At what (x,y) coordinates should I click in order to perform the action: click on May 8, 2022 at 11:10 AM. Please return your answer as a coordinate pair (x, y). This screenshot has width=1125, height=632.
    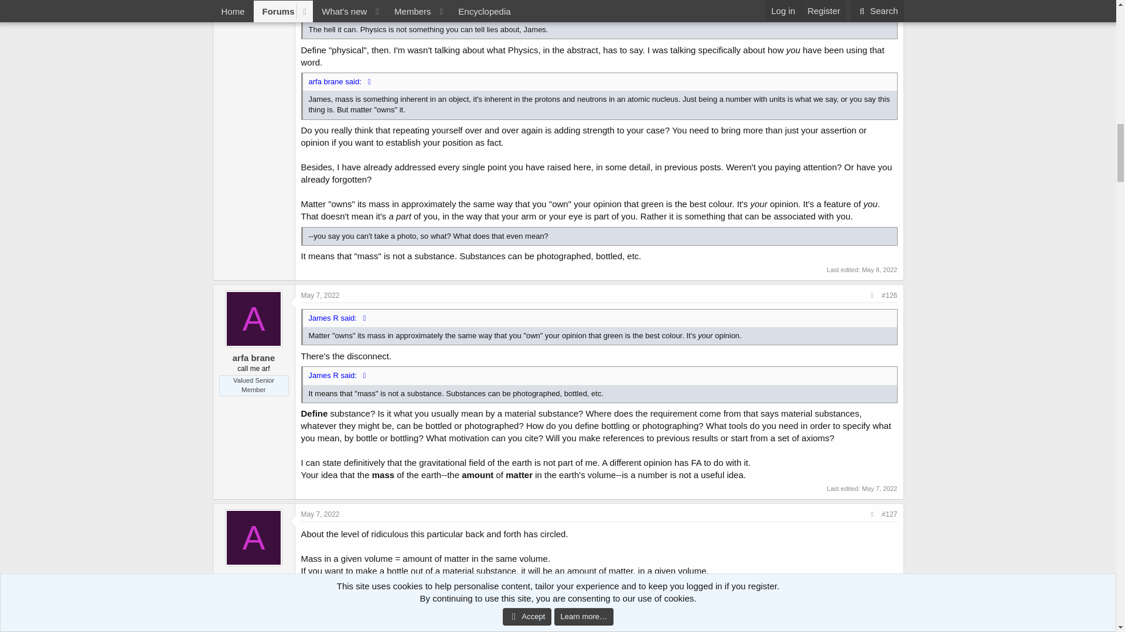
    Looking at the image, I should click on (879, 269).